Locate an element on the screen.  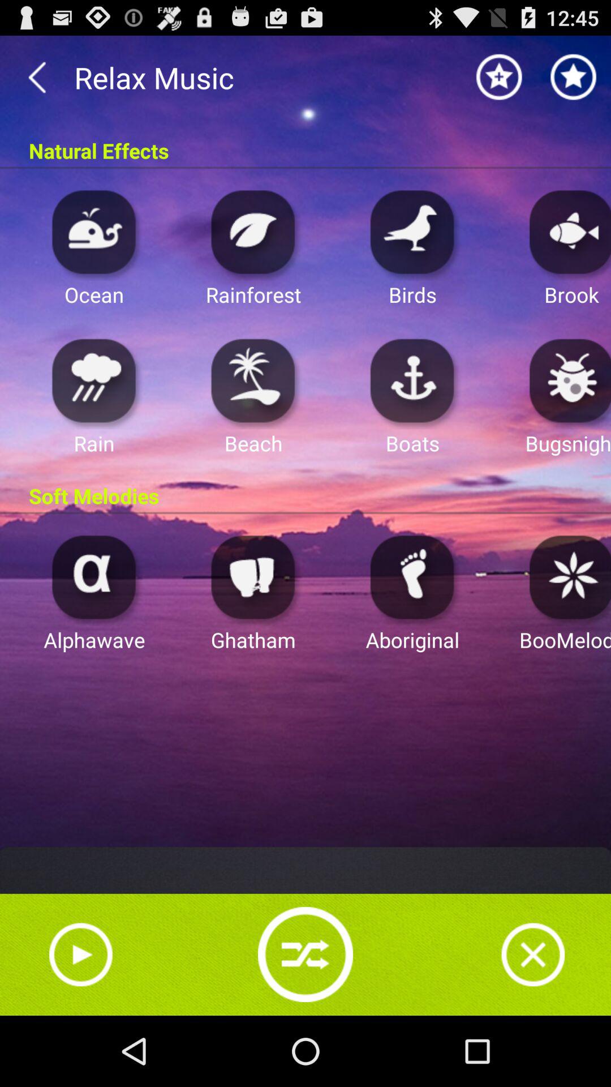
plays audio is located at coordinates (253, 231).